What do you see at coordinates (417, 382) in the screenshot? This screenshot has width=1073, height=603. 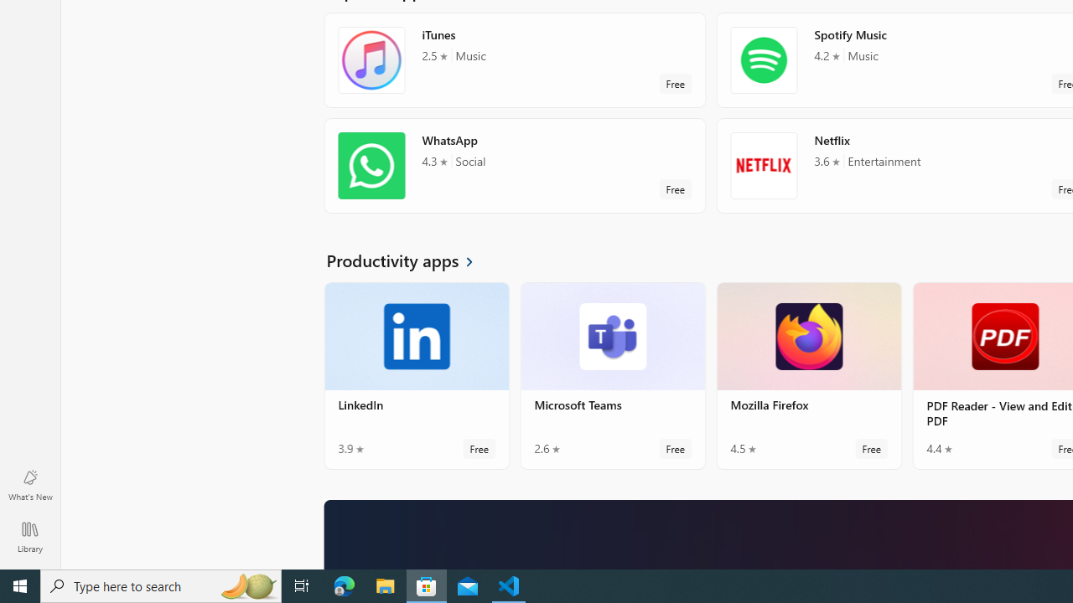 I see `LinkedIn. Average rating of 3.9 out of five stars. Free  ` at bounding box center [417, 382].